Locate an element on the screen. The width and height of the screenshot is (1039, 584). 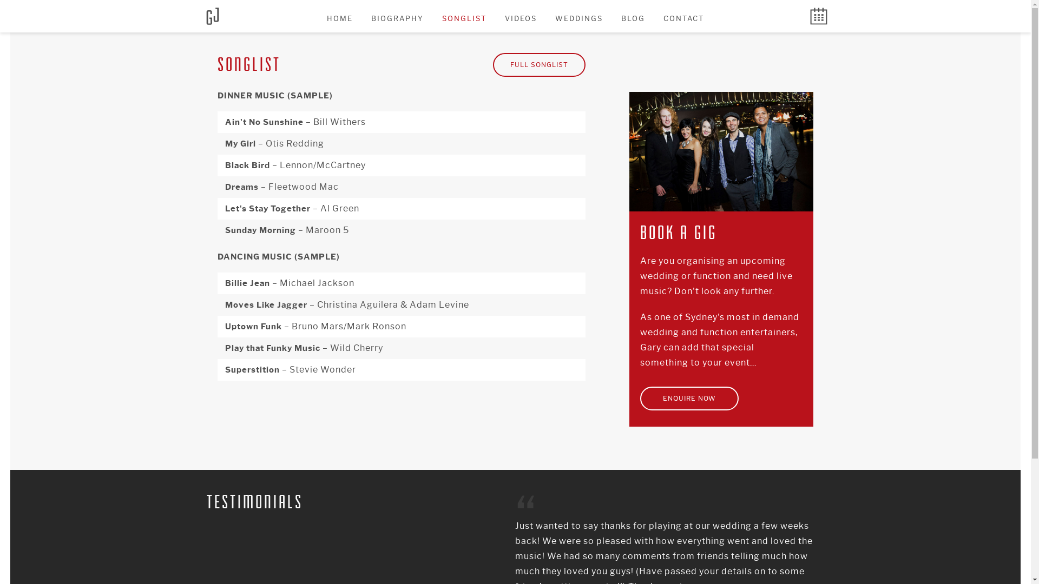
VIDEOS is located at coordinates (521, 18).